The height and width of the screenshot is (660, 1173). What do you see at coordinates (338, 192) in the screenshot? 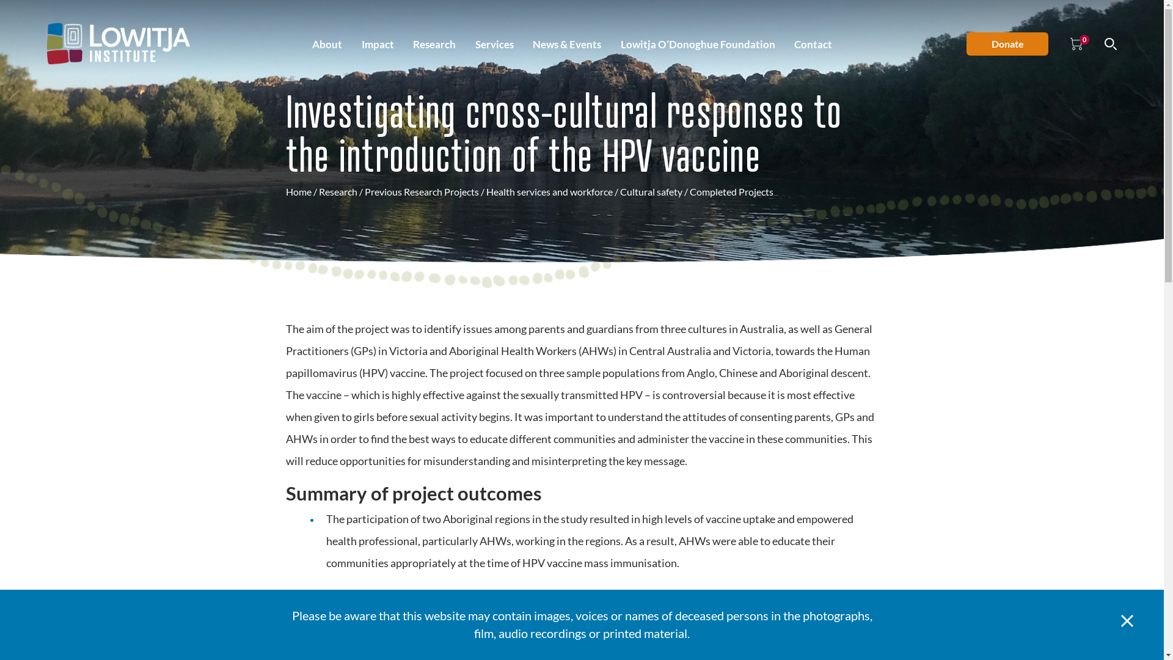
I see `Research` at bounding box center [338, 192].